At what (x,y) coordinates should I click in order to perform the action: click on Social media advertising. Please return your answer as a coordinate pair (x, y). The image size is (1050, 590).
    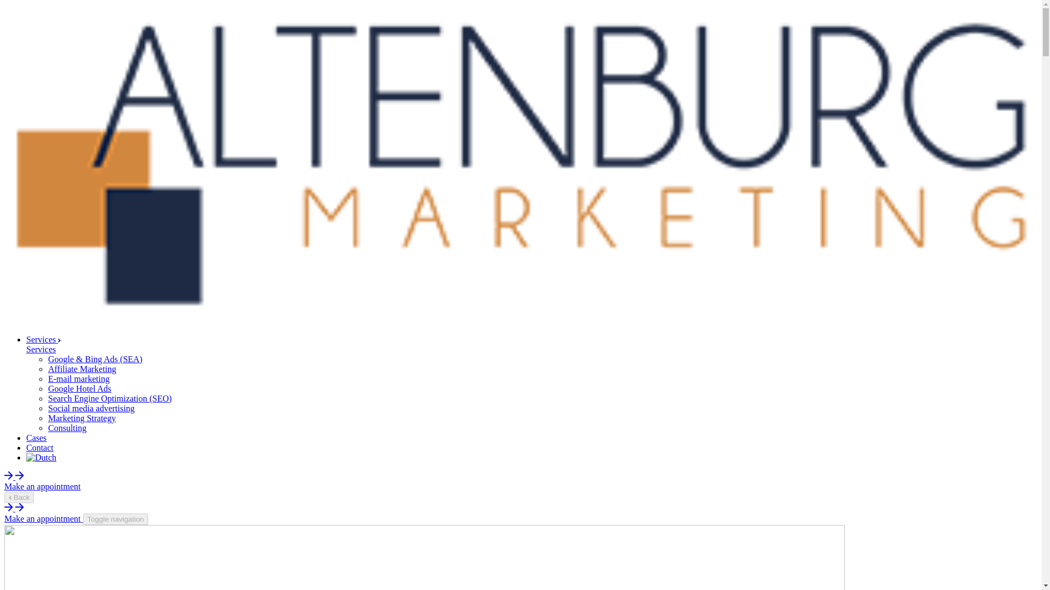
    Looking at the image, I should click on (91, 408).